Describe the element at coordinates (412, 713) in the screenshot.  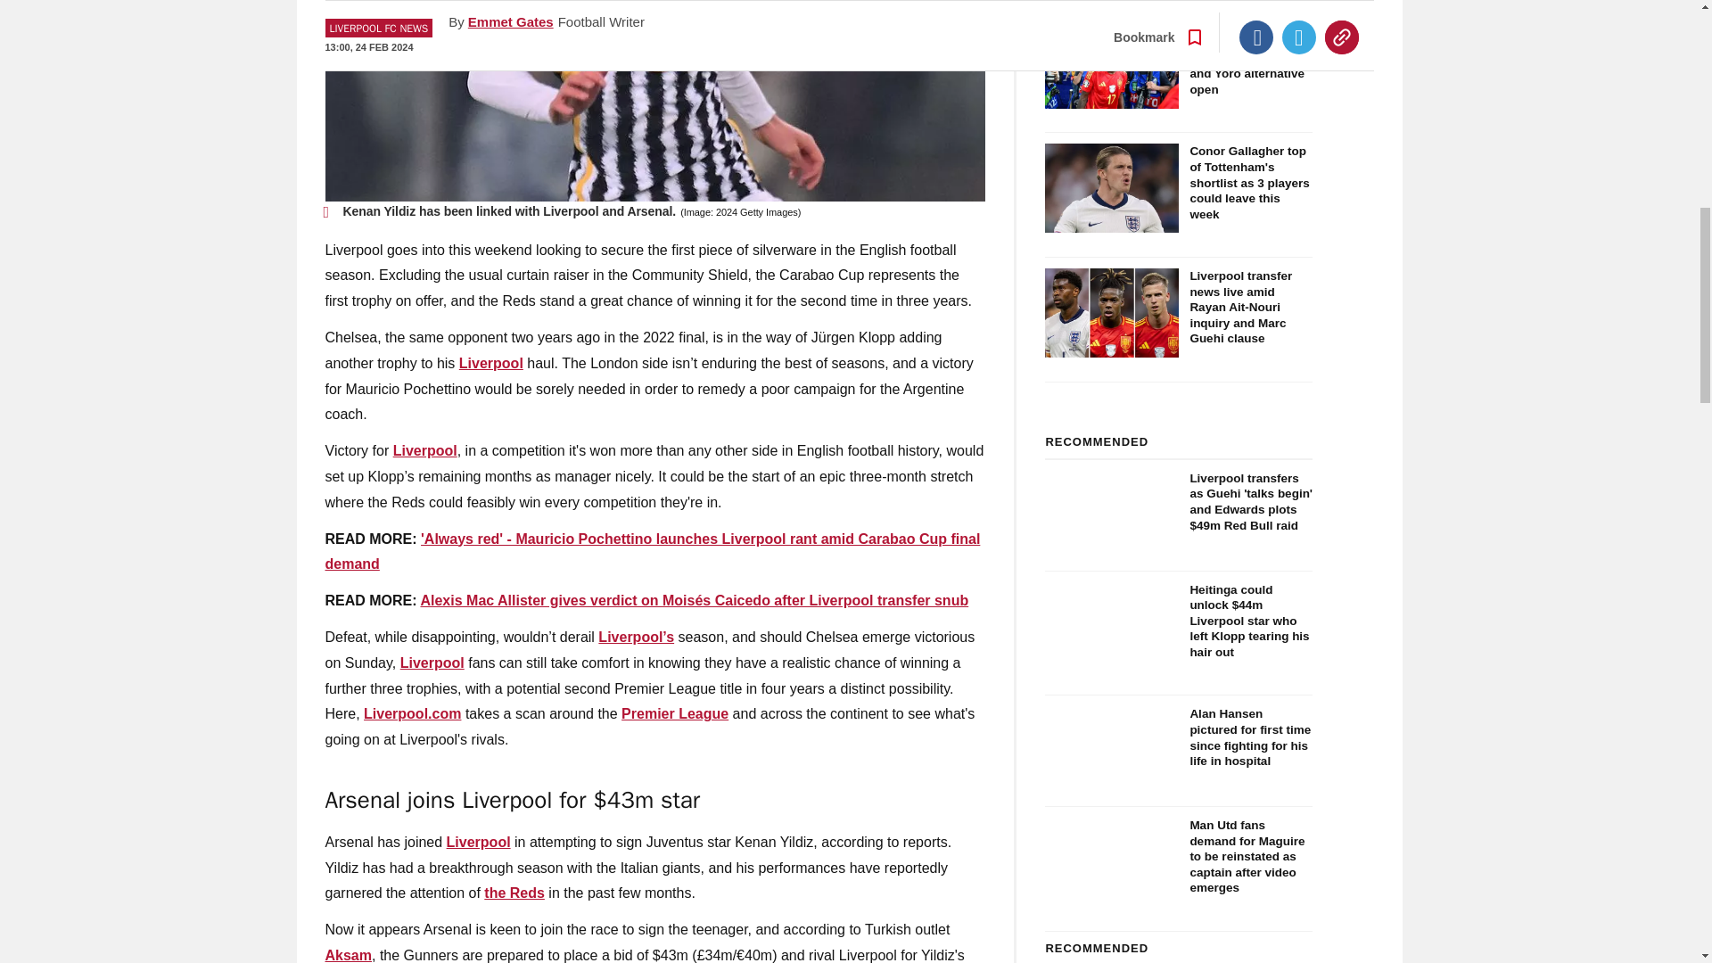
I see `Liverpool.com` at that location.